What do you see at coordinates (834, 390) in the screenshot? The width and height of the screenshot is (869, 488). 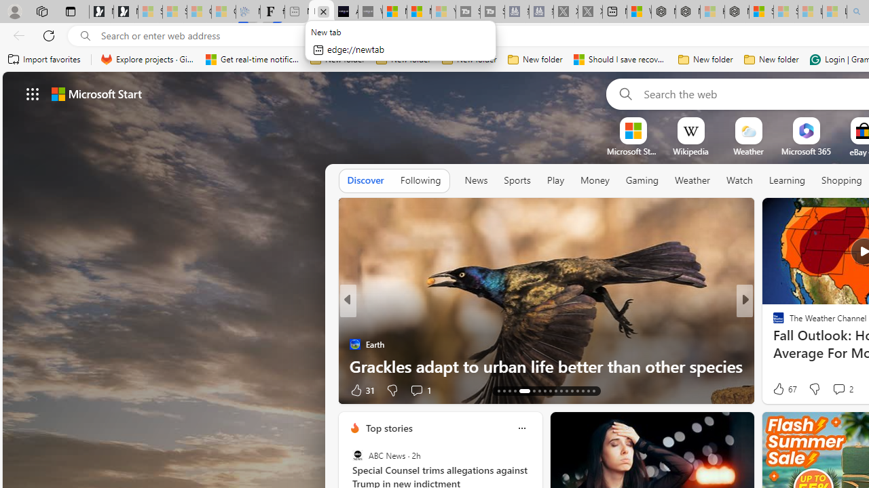 I see `View comments 4 Comment` at bounding box center [834, 390].